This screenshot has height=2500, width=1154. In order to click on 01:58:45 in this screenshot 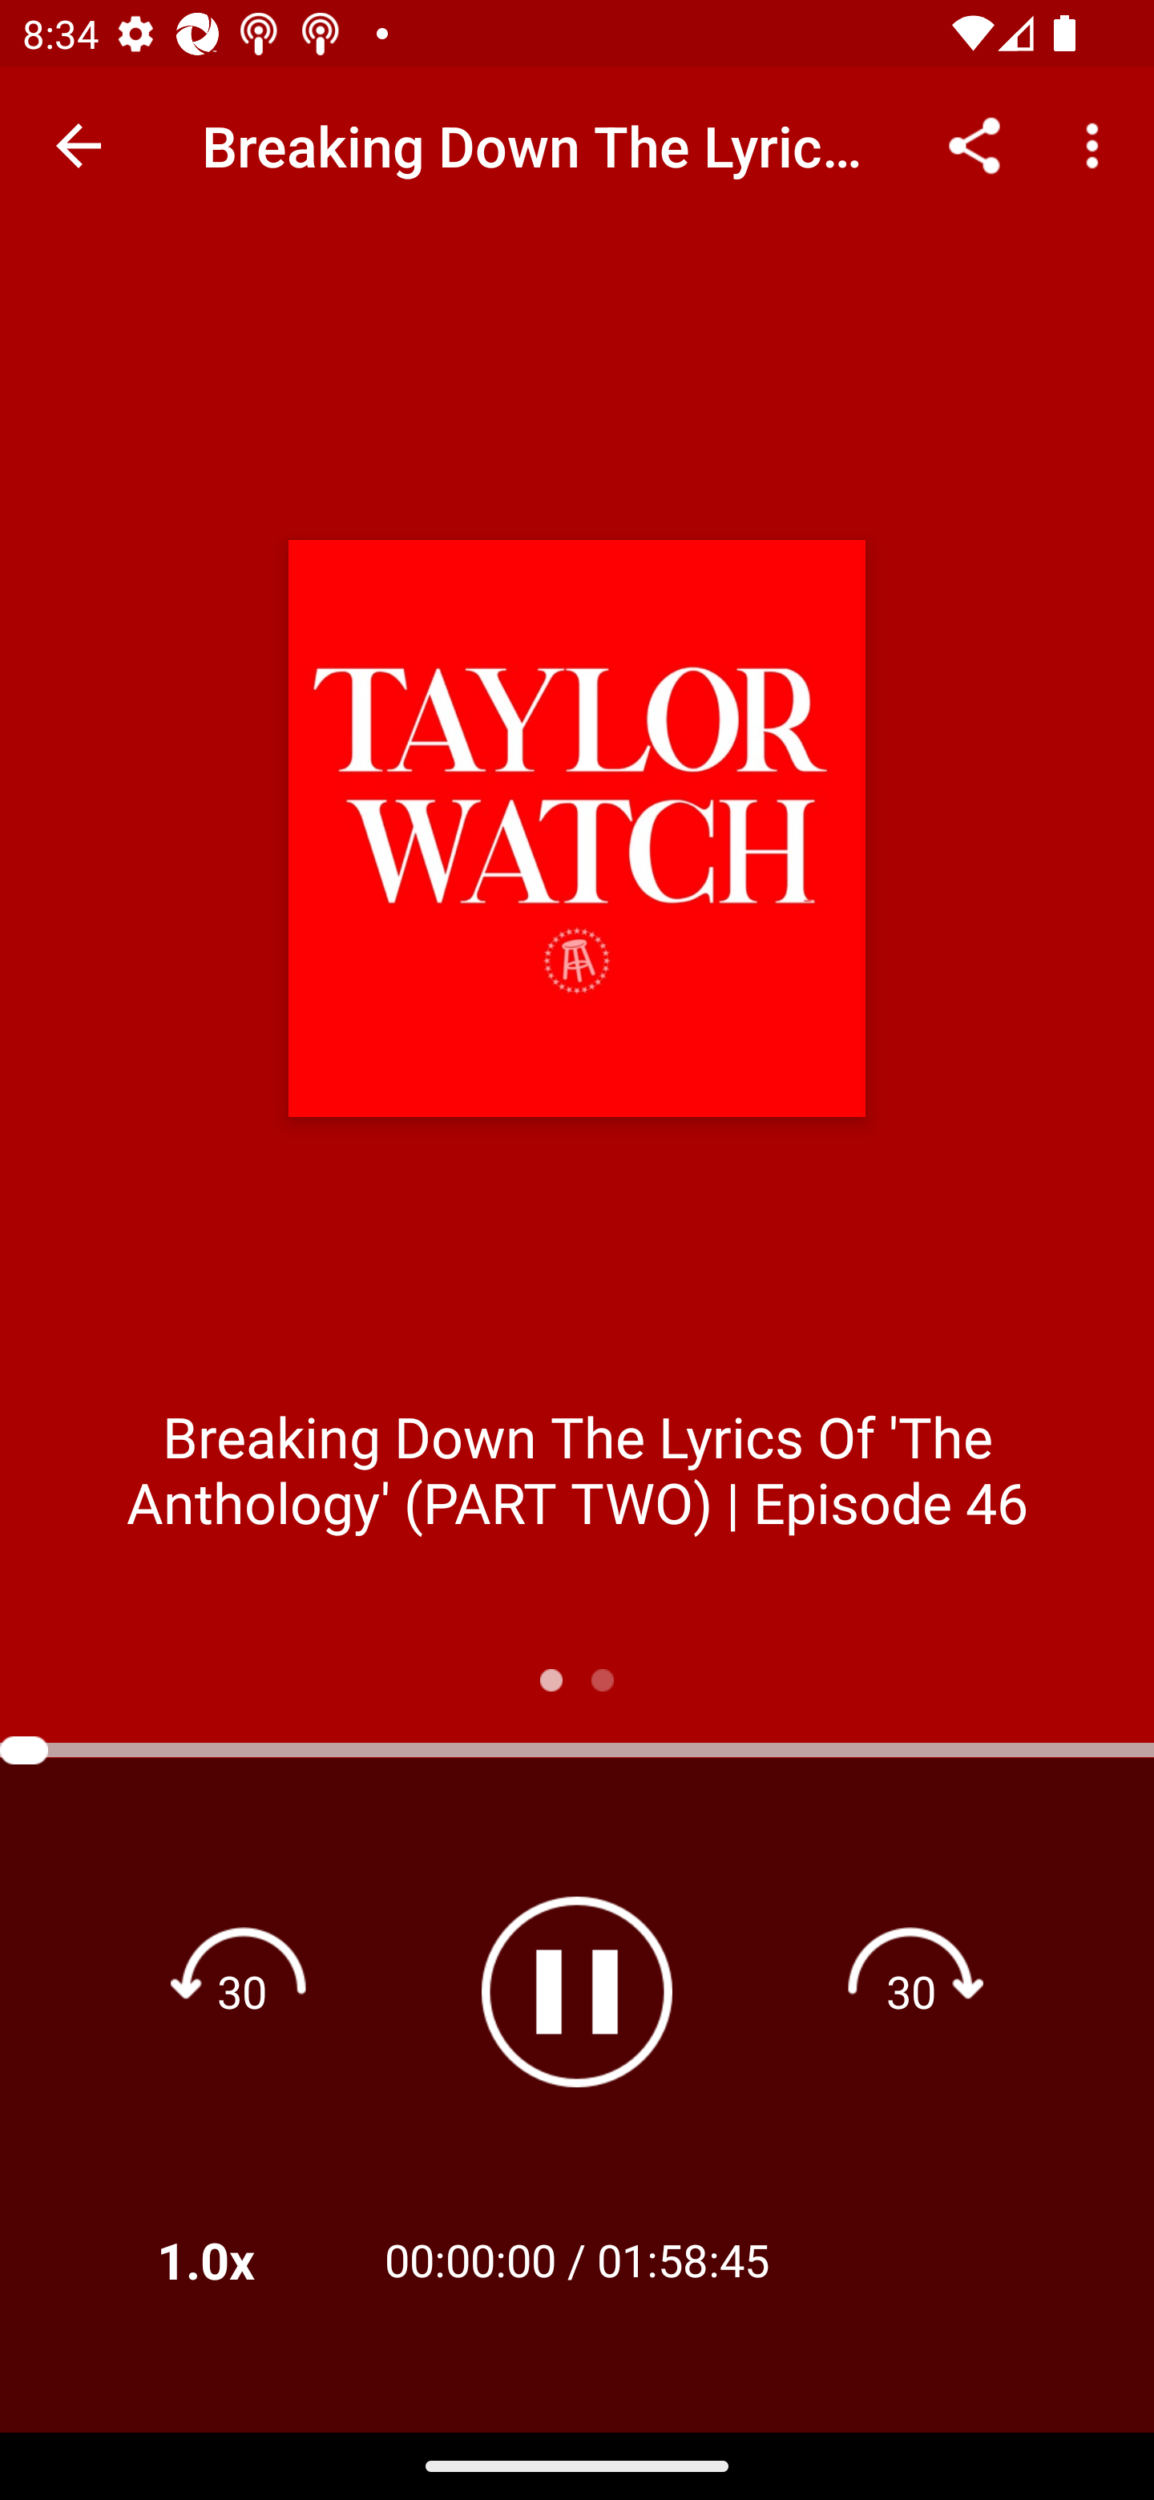, I will do `click(683, 2260)`.